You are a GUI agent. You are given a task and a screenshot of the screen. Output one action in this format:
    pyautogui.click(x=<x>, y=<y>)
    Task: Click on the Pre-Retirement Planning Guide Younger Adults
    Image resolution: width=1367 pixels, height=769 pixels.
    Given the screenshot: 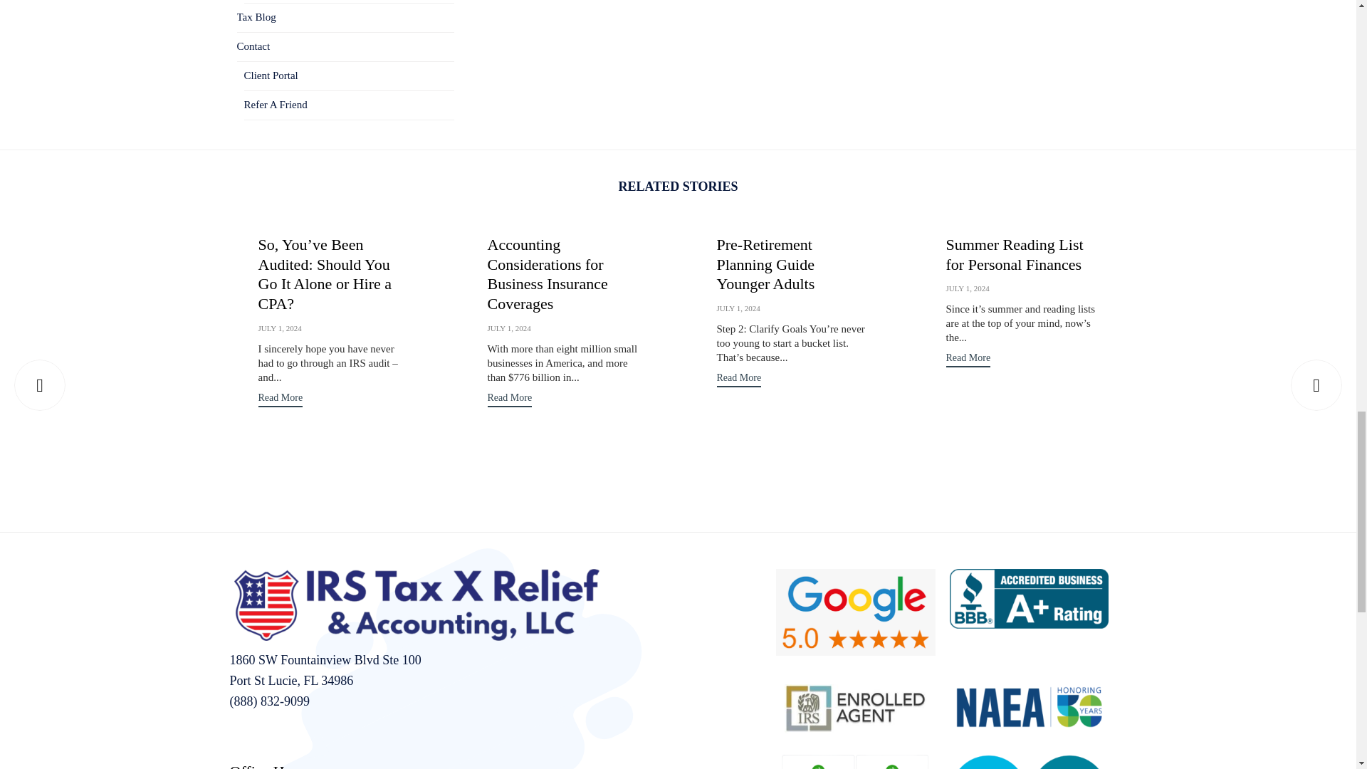 What is the action you would take?
    pyautogui.click(x=765, y=264)
    